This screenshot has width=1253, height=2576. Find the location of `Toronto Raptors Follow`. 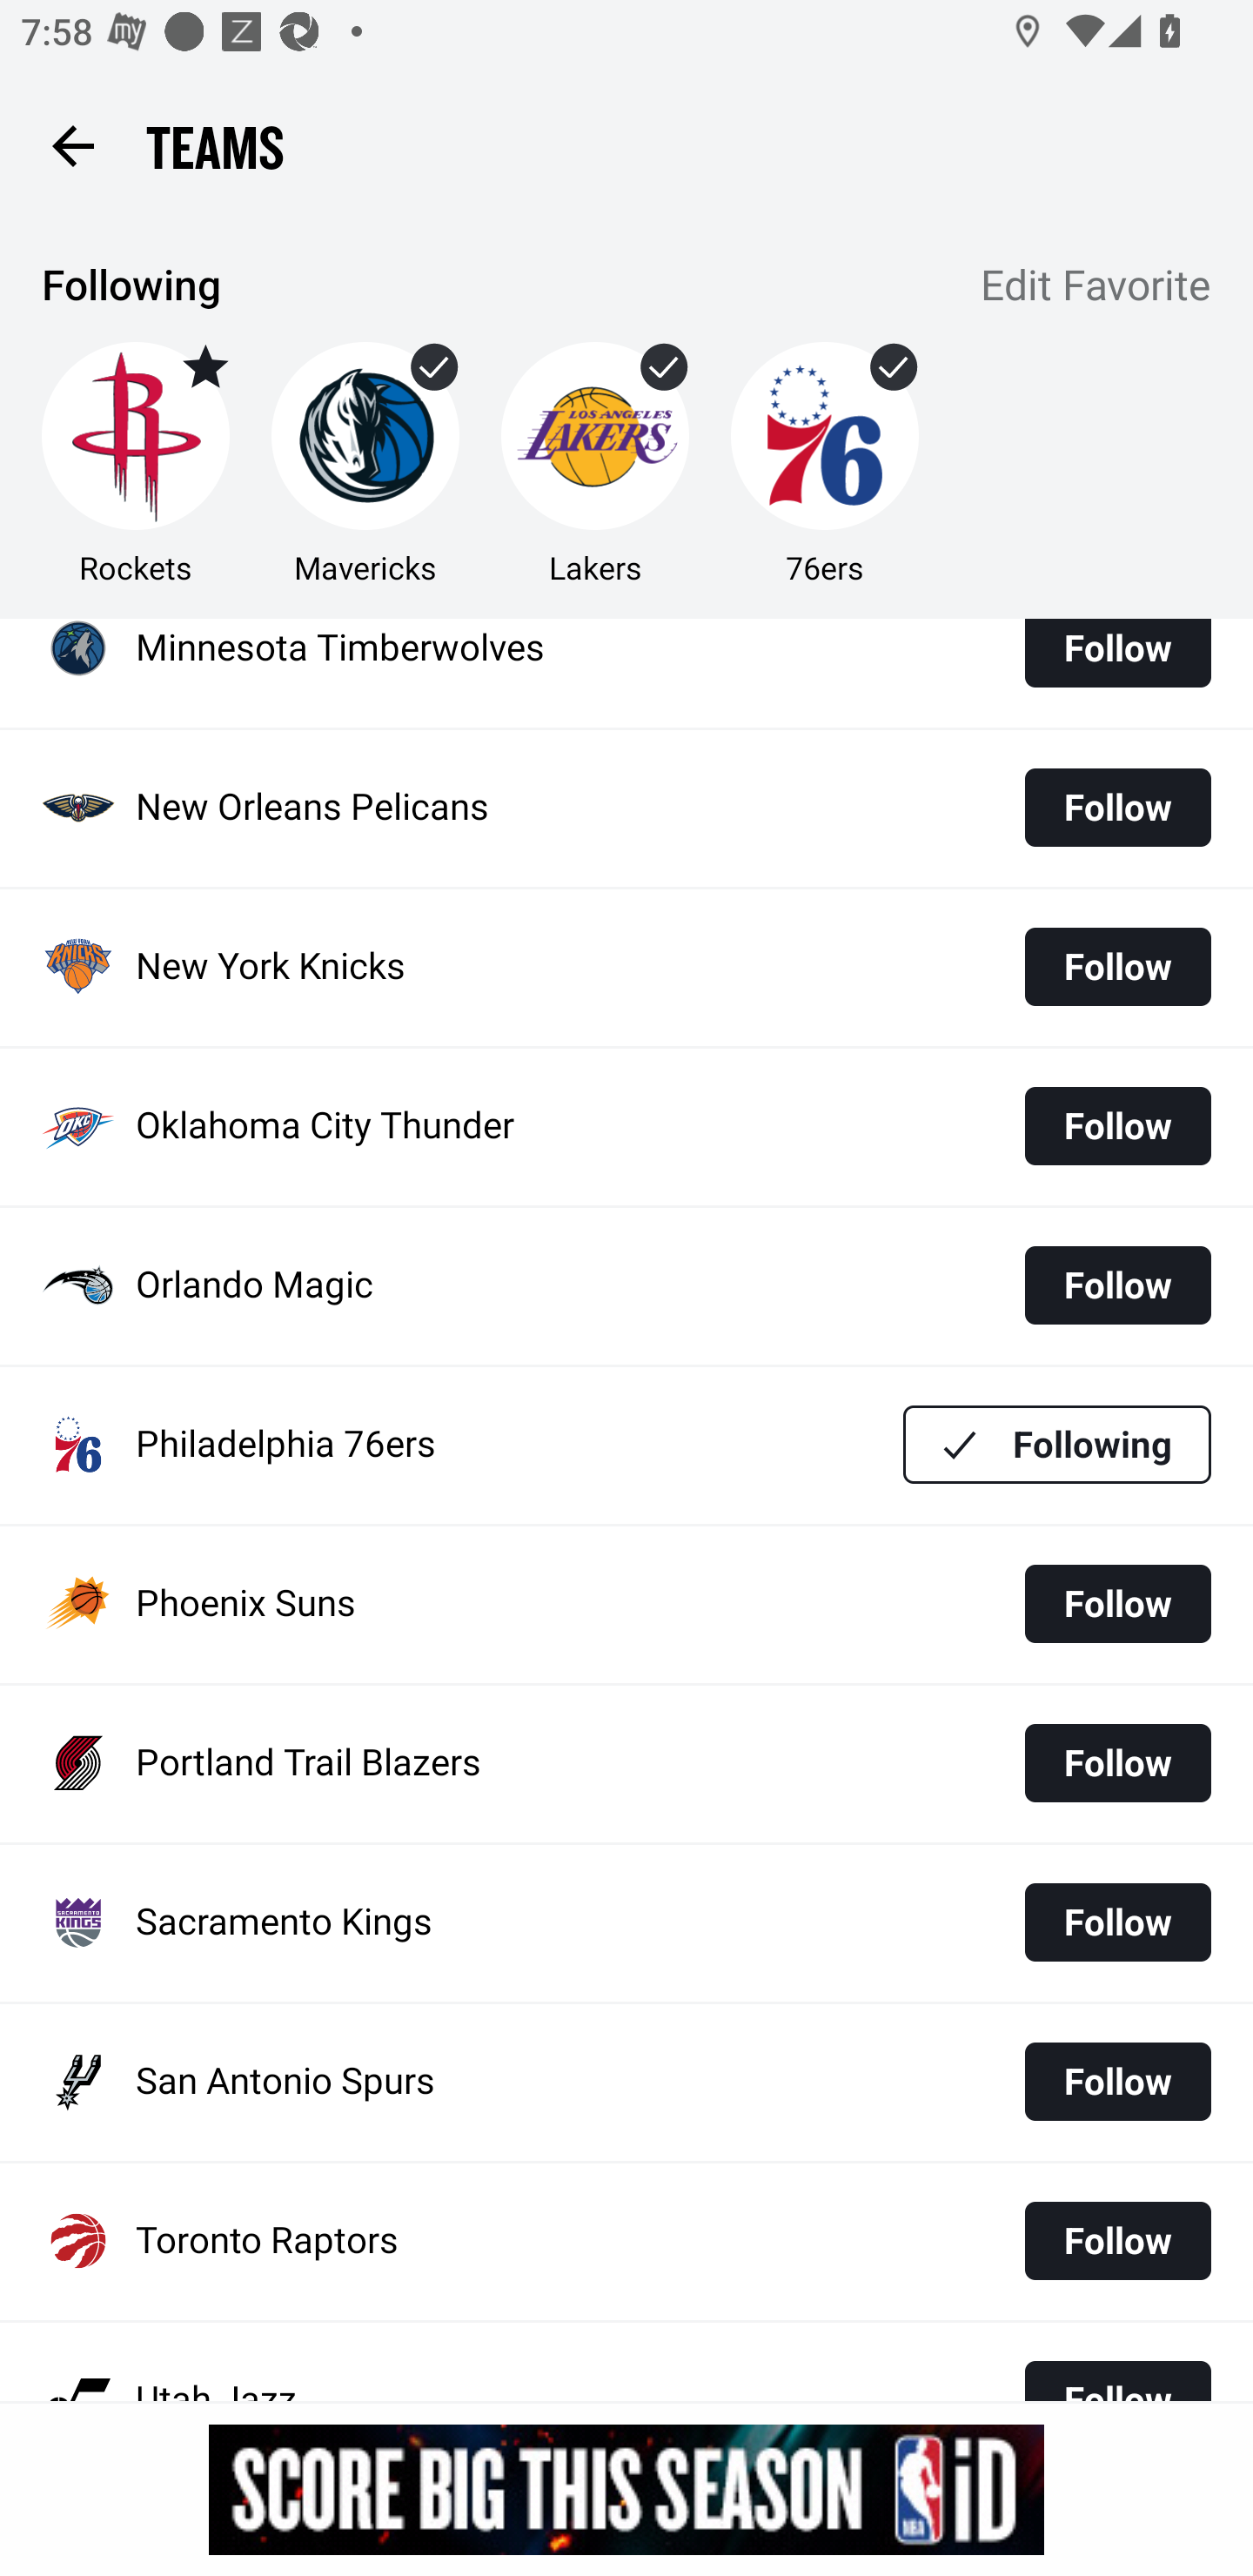

Toronto Raptors Follow is located at coordinates (626, 2242).